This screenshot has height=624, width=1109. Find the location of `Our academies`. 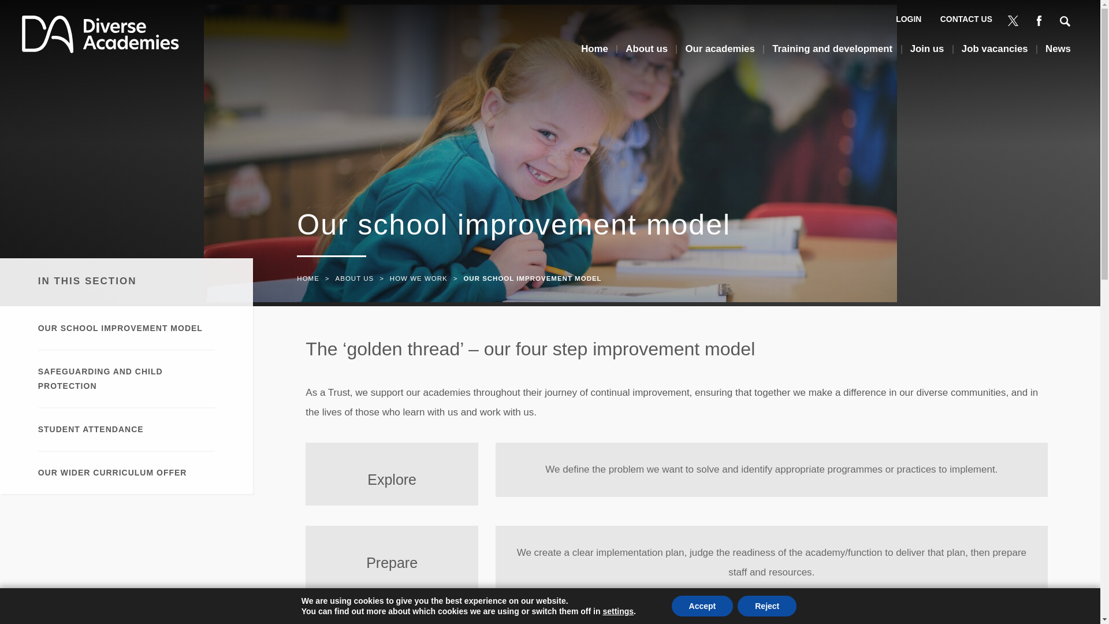

Our academies is located at coordinates (720, 53).